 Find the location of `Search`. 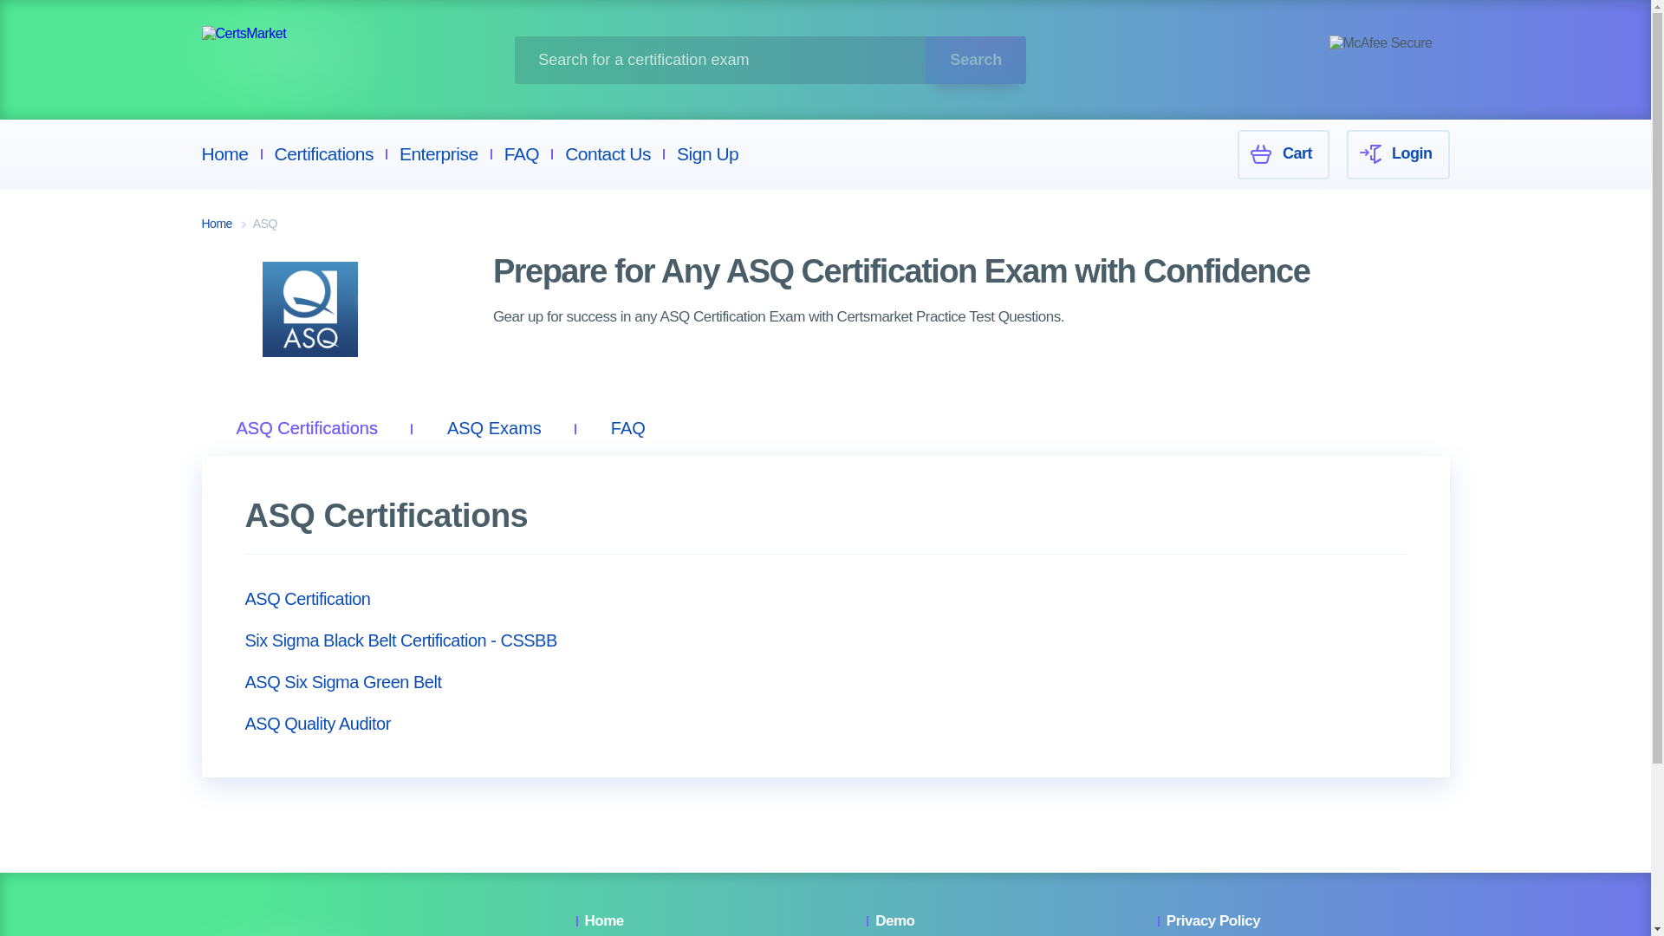

Search is located at coordinates (976, 61).